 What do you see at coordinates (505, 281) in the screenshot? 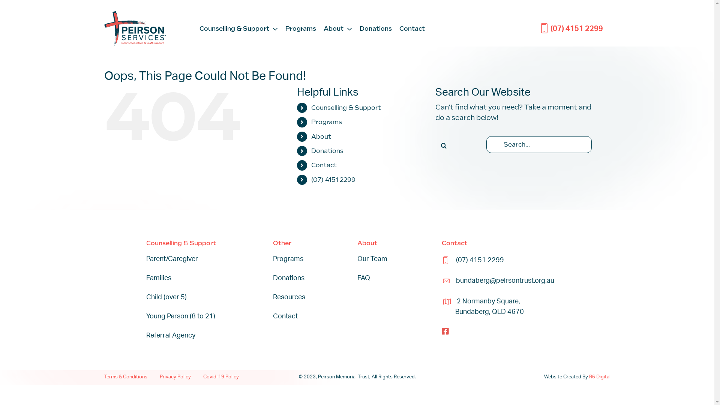
I see `bundaberg@peirsontrust.org.au` at bounding box center [505, 281].